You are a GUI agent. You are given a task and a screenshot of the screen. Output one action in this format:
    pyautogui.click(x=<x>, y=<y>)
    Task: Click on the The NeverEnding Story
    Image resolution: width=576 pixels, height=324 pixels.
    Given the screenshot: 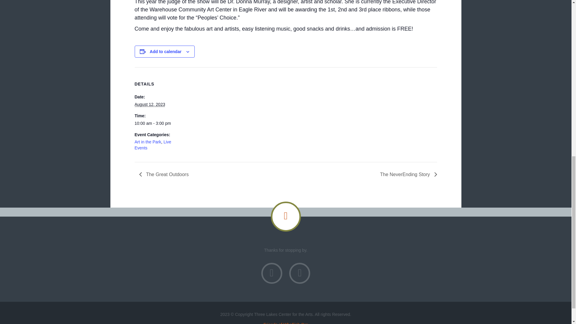 What is the action you would take?
    pyautogui.click(x=407, y=174)
    